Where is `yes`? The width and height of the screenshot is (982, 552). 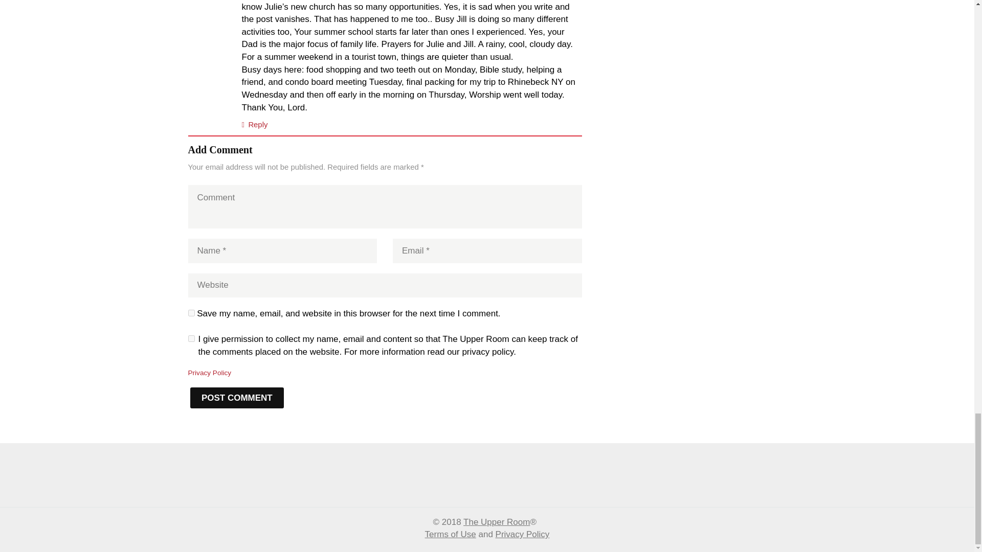 yes is located at coordinates (191, 313).